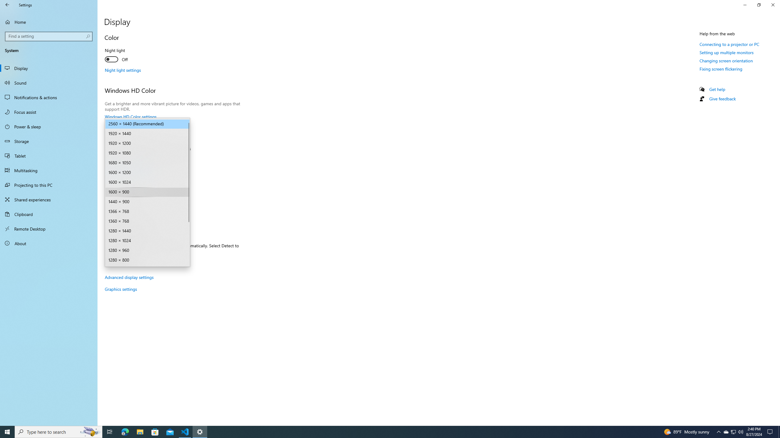 This screenshot has width=780, height=438. Describe the element at coordinates (49, 243) in the screenshot. I see `About` at that location.